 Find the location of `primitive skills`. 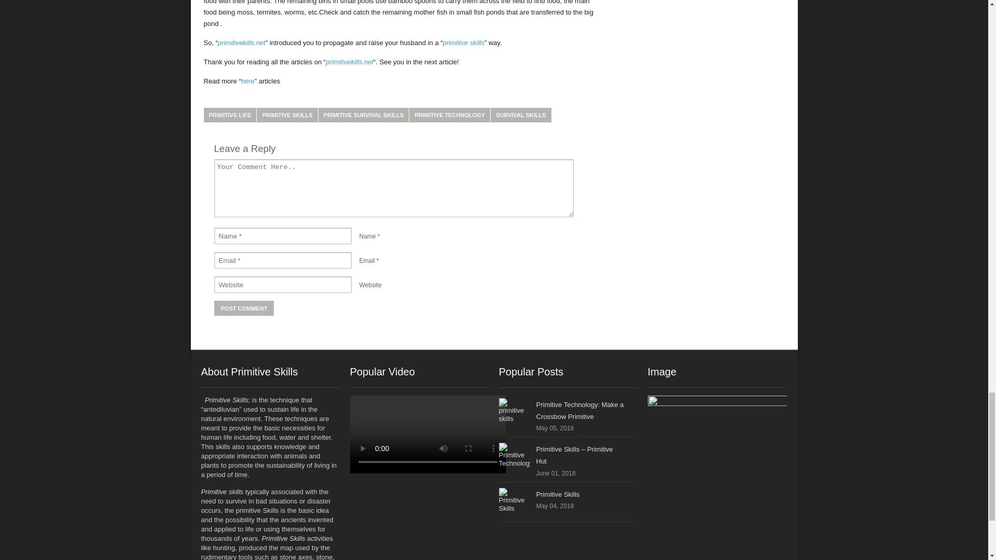

primitive skills is located at coordinates (464, 42).